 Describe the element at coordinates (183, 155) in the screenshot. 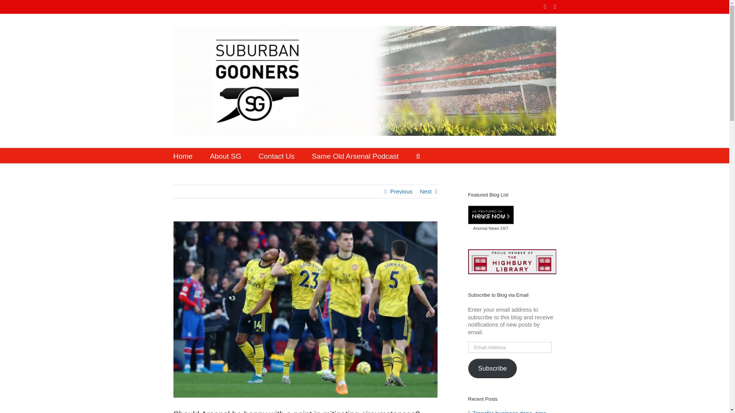

I see `Home` at that location.